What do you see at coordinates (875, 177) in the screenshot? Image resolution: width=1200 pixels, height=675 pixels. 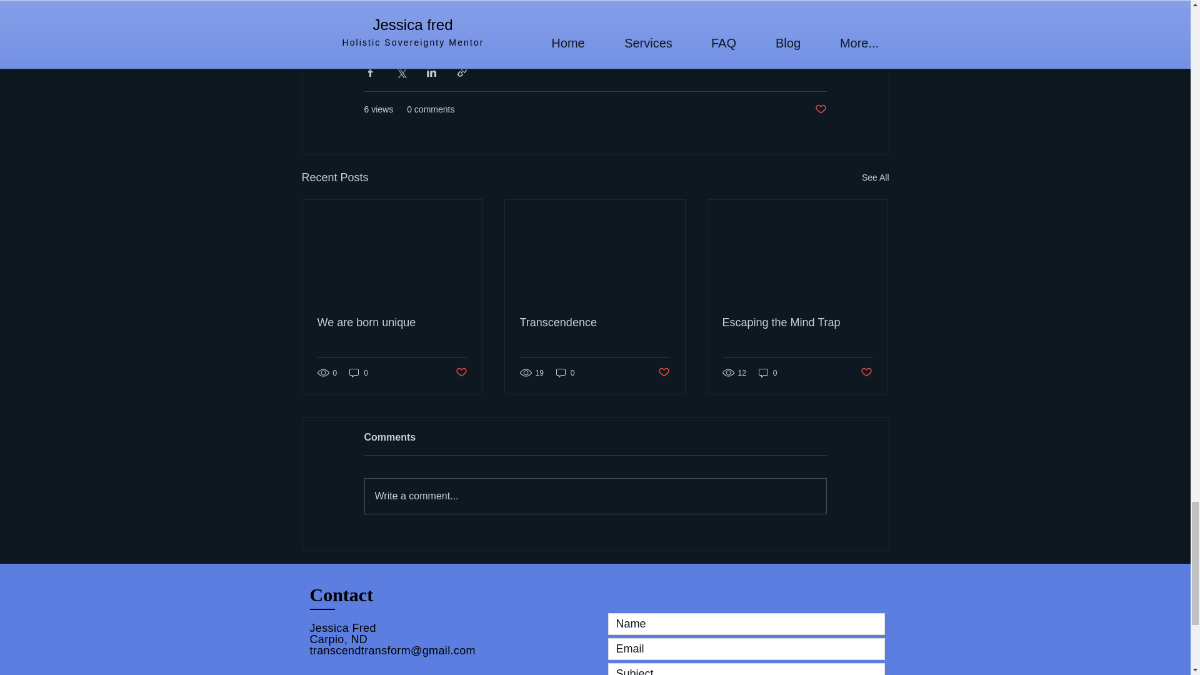 I see `See All` at bounding box center [875, 177].